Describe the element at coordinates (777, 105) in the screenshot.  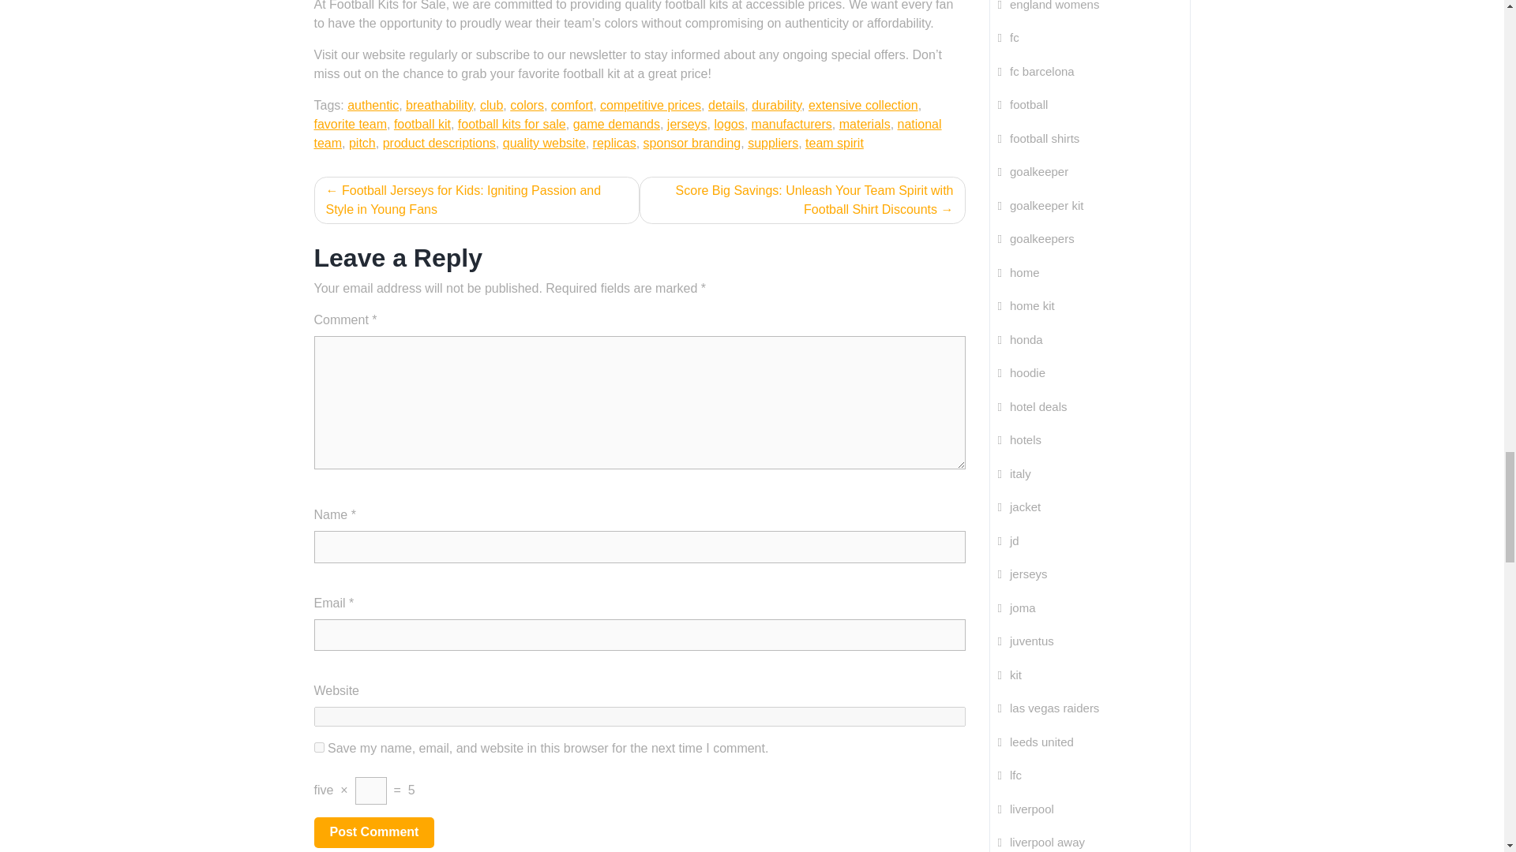
I see `durability` at that location.